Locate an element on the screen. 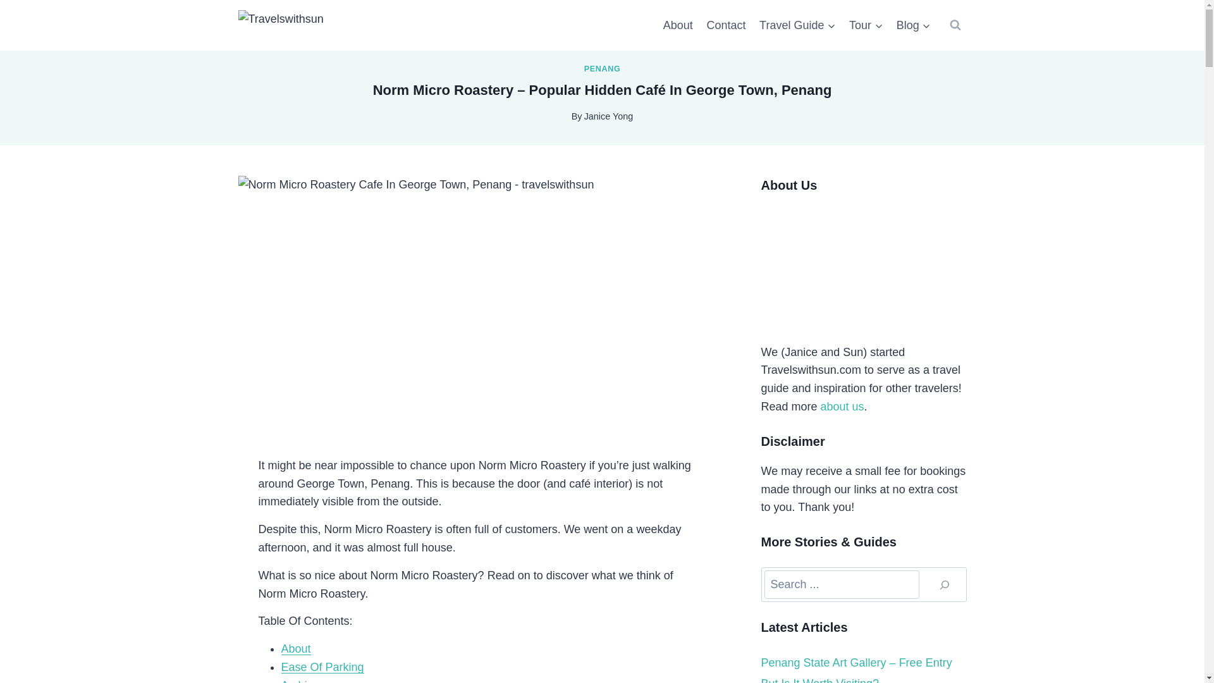 This screenshot has width=1214, height=683. Blog is located at coordinates (913, 25).